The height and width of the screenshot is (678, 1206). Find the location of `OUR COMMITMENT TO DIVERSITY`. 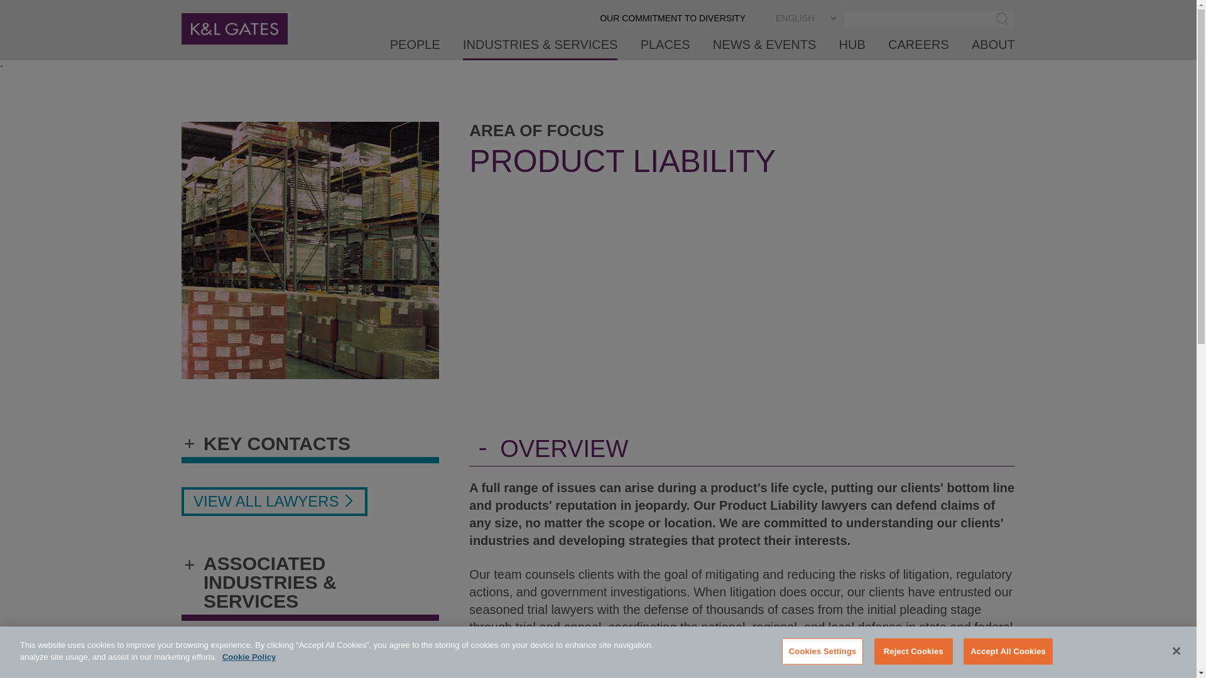

OUR COMMITMENT TO DIVERSITY is located at coordinates (672, 23).